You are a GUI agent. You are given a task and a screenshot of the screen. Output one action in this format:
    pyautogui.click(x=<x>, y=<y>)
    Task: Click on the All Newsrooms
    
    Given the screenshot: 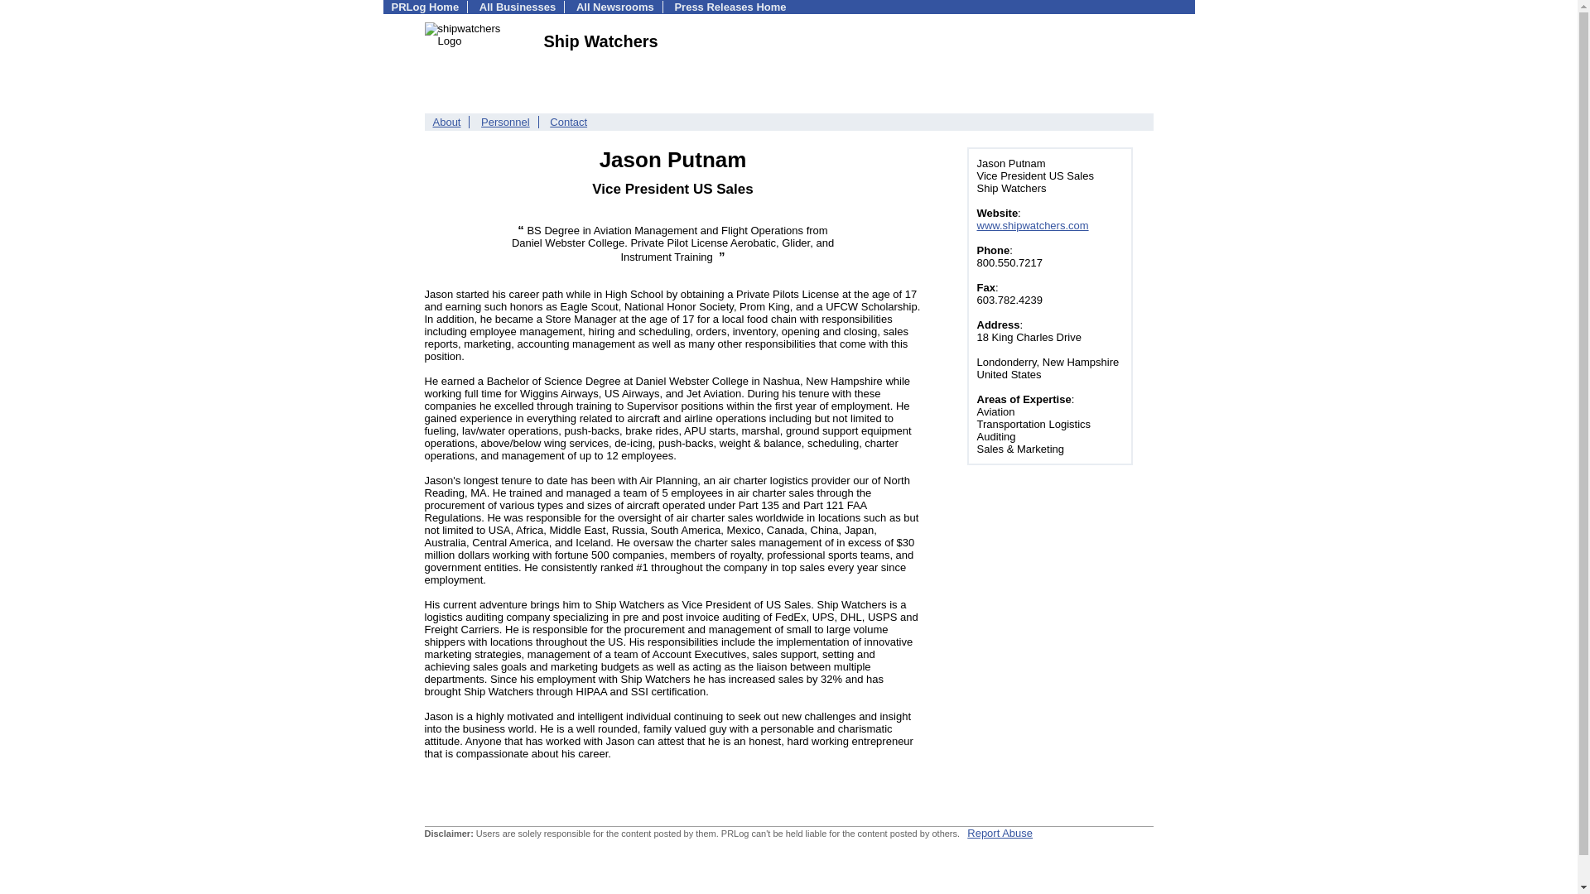 What is the action you would take?
    pyautogui.click(x=614, y=7)
    